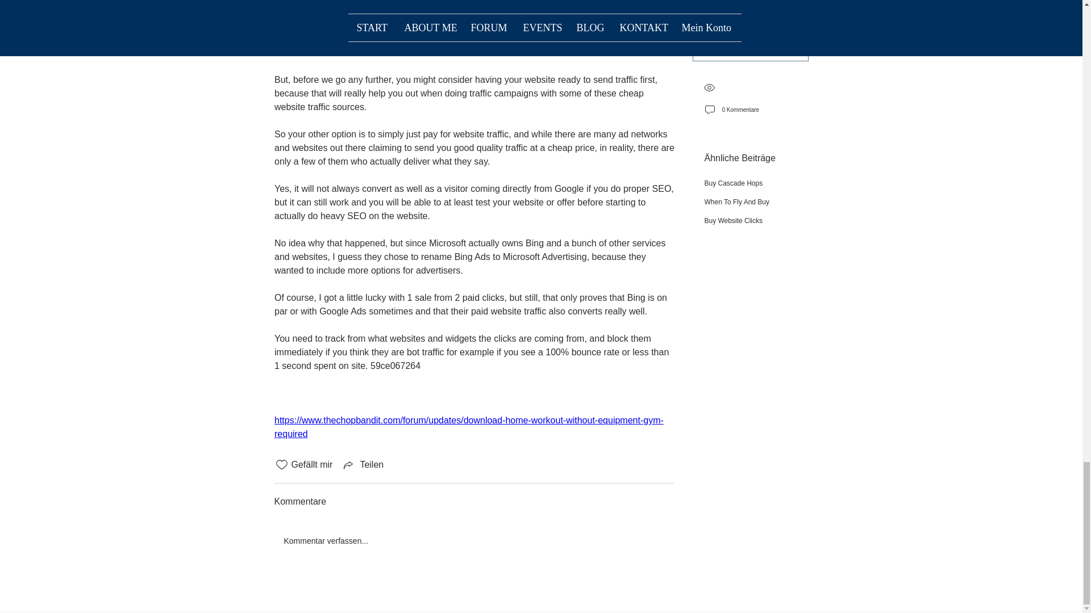 The height and width of the screenshot is (613, 1091). What do you see at coordinates (474, 540) in the screenshot?
I see `Kommentar verfassen...` at bounding box center [474, 540].